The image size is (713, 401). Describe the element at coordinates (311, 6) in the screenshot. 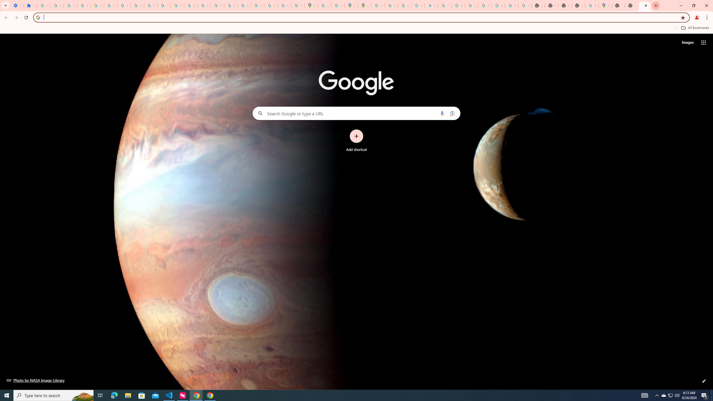

I see `Google Maps` at that location.